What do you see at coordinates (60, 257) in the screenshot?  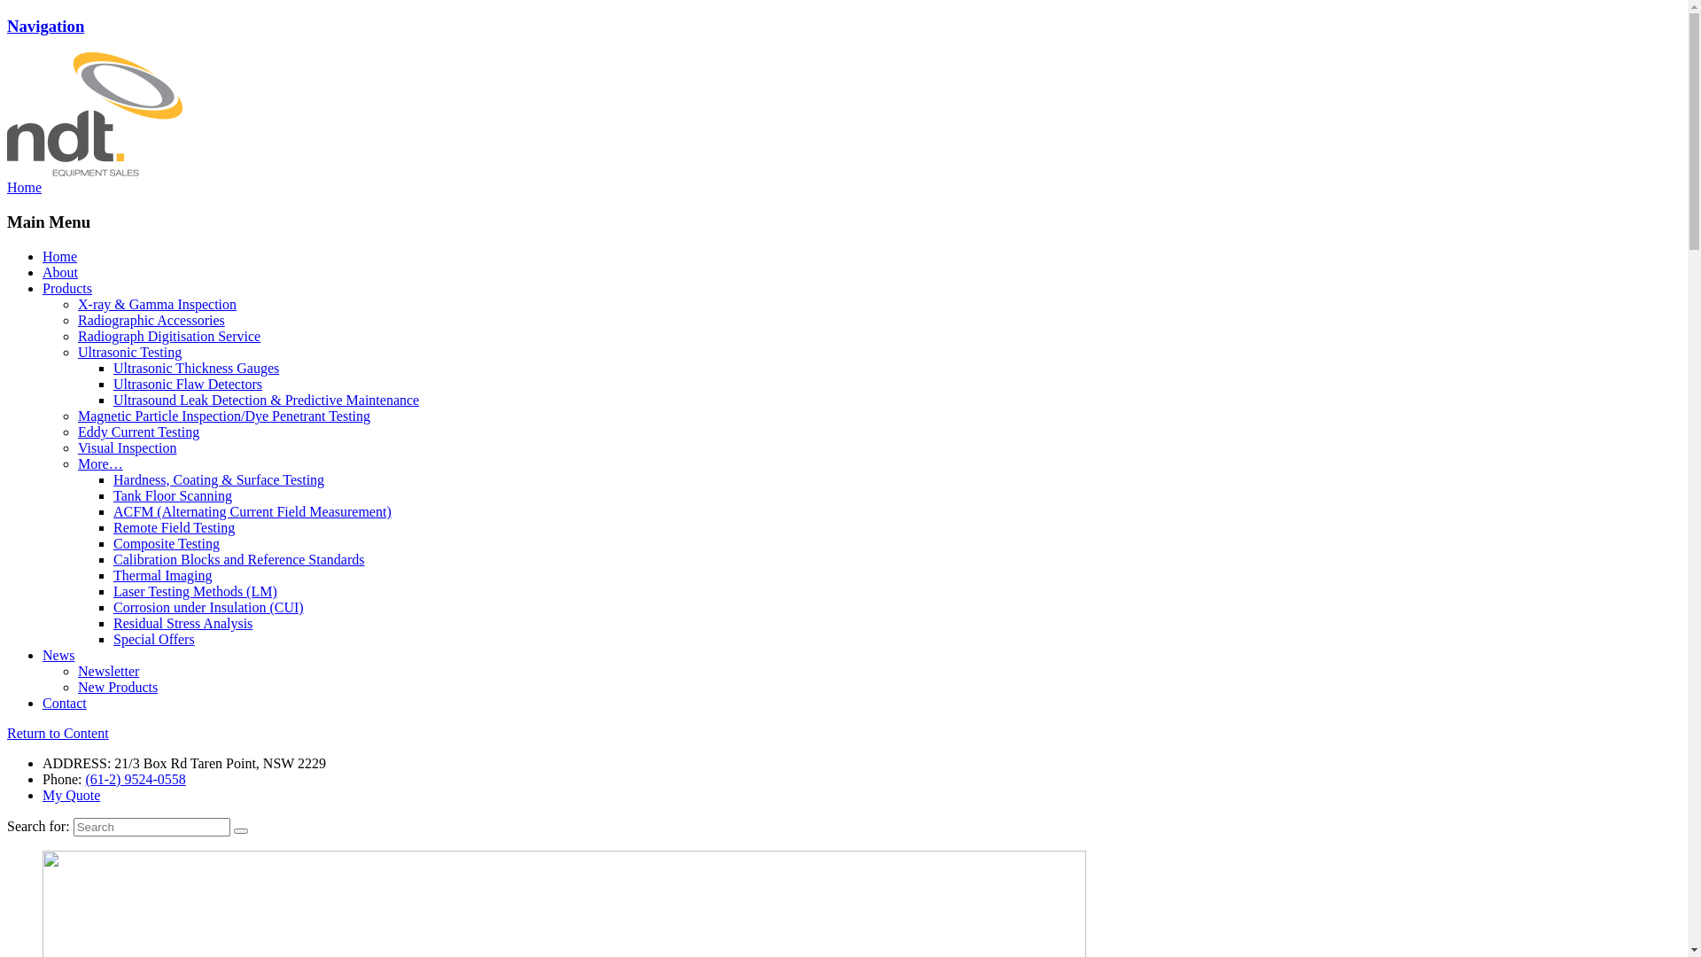 I see `Home` at bounding box center [60, 257].